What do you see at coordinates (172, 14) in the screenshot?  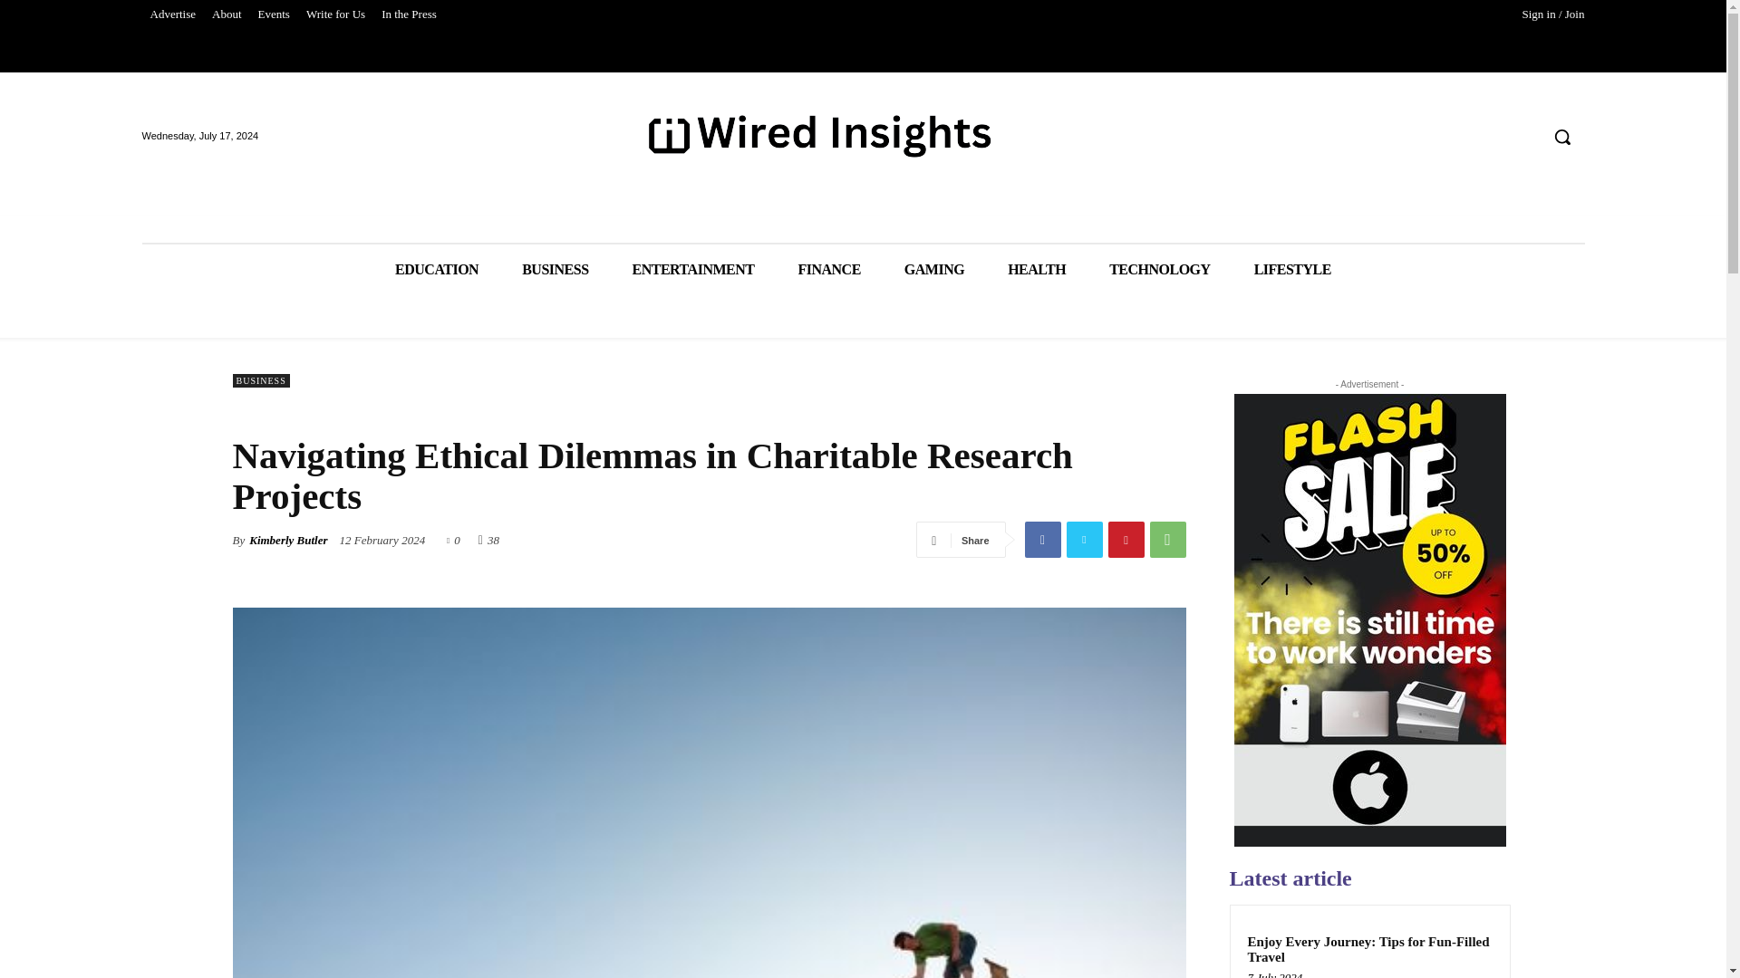 I see `Advertise` at bounding box center [172, 14].